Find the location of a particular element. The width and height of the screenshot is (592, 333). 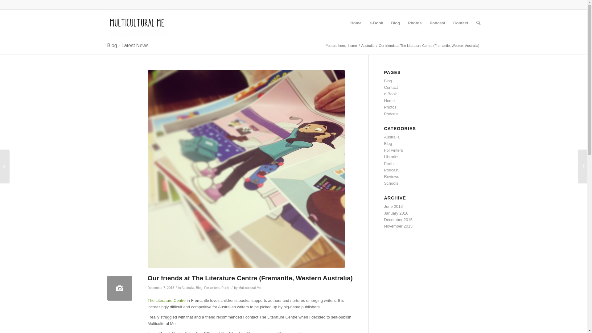

e-Book is located at coordinates (376, 23).